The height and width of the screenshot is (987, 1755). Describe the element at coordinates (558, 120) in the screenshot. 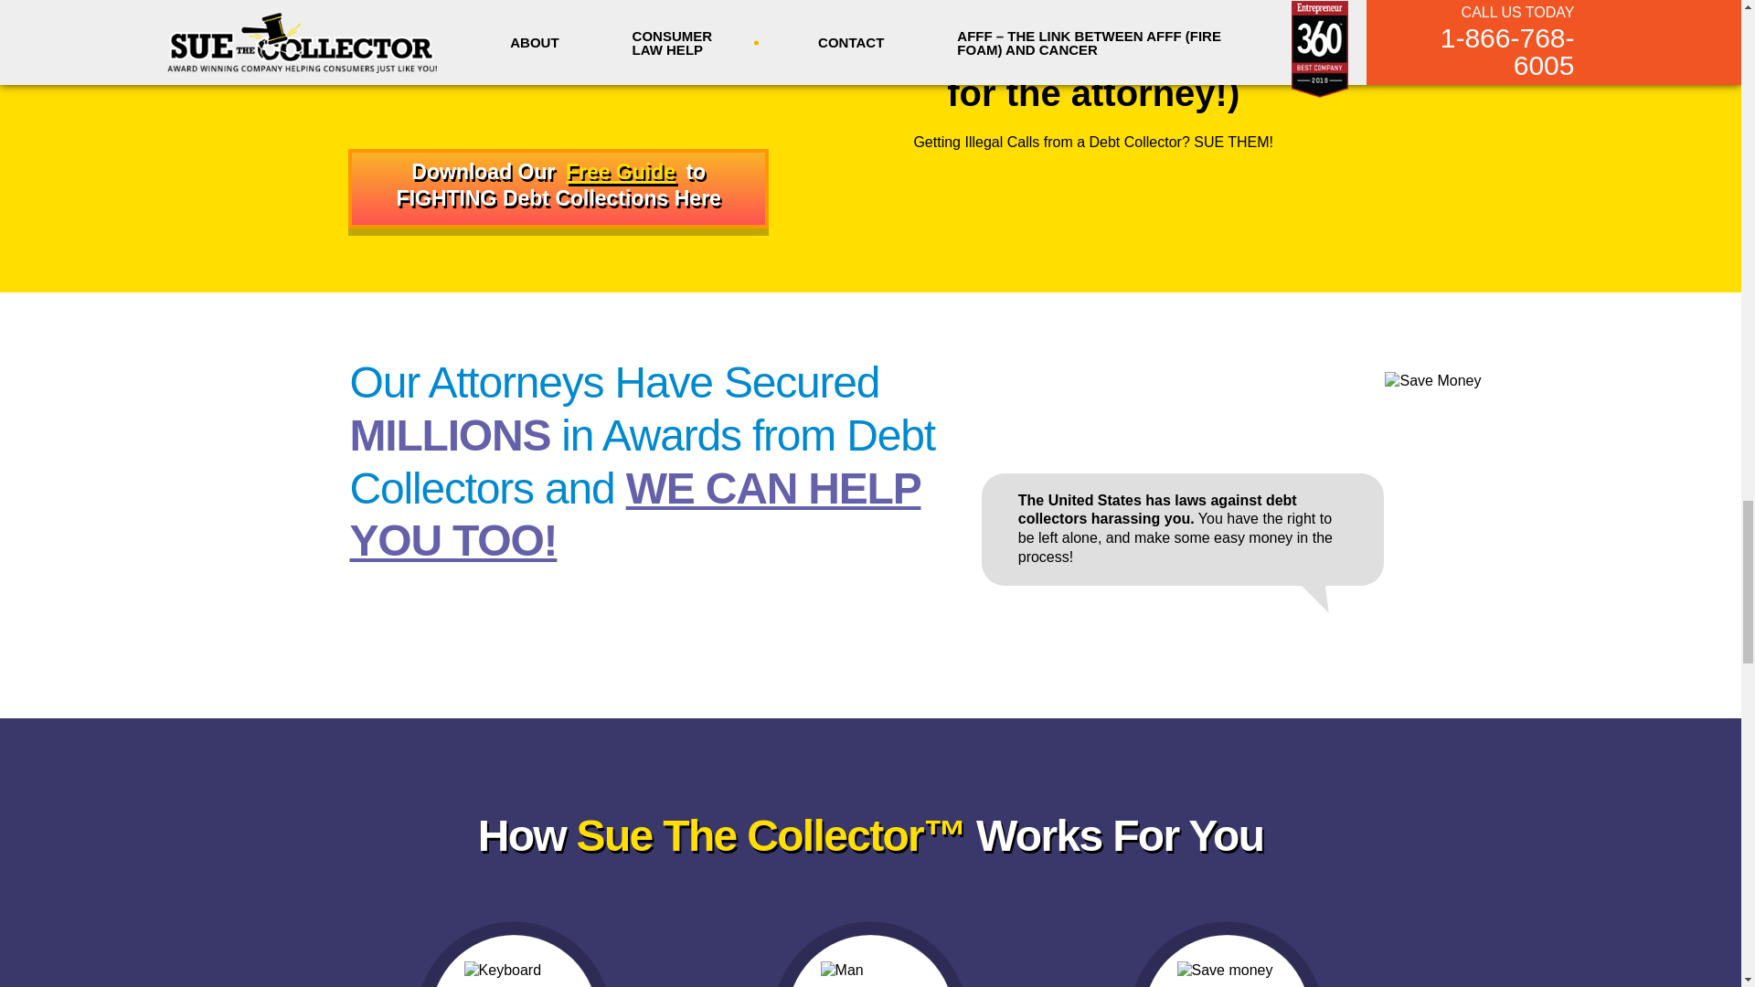

I see `Book` at that location.